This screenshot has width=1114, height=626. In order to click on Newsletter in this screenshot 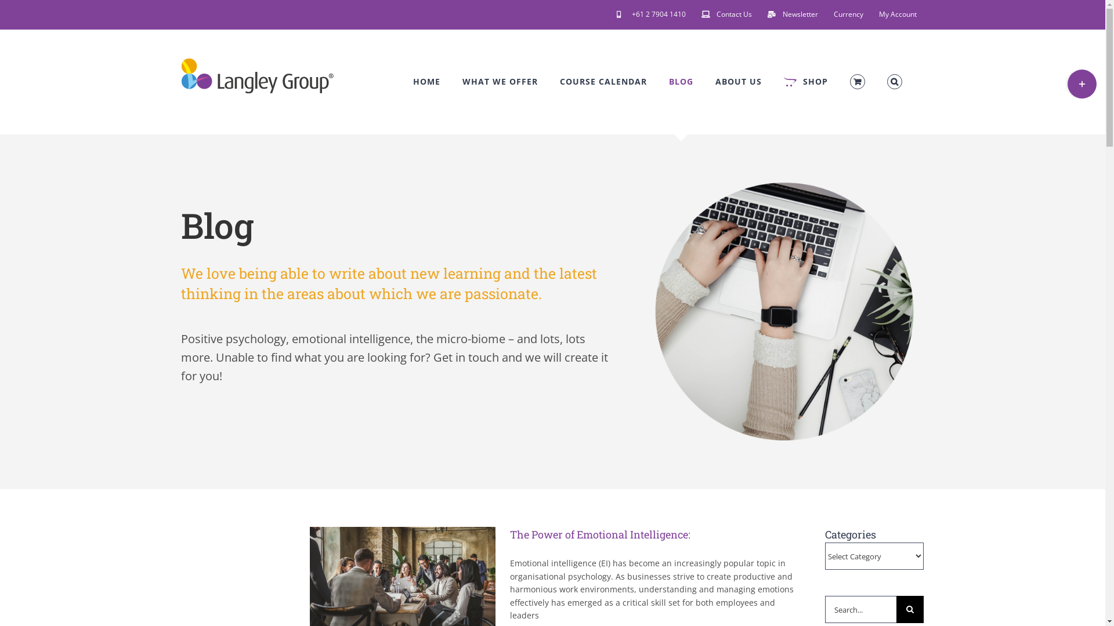, I will do `click(793, 14)`.